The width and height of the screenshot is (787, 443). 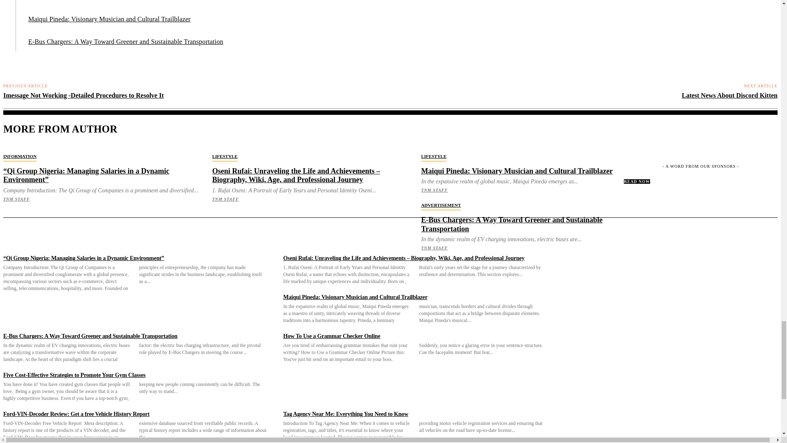 What do you see at coordinates (109, 19) in the screenshot?
I see `Maiqui Pineda: Visionary Musician and Cultural Trailblazer` at bounding box center [109, 19].